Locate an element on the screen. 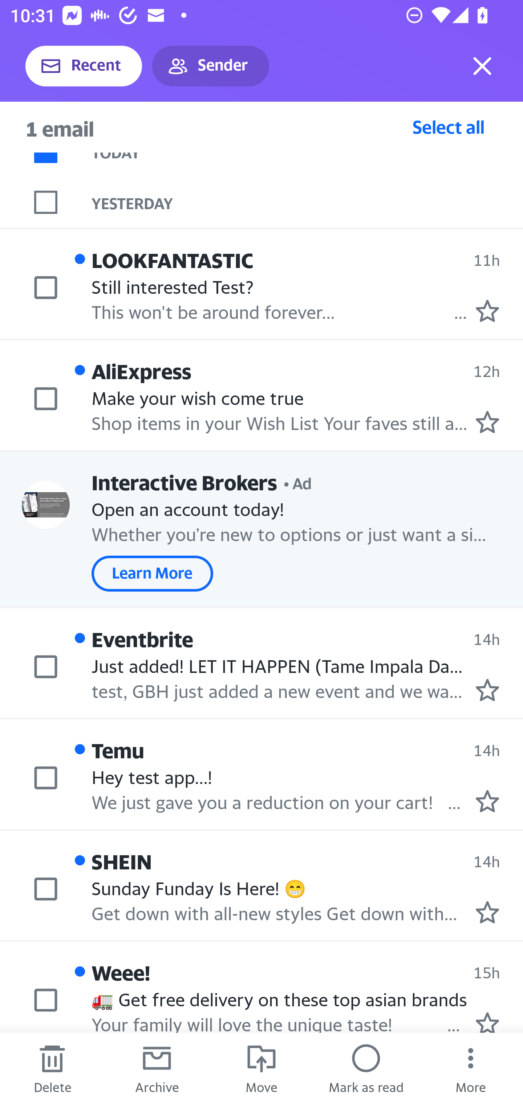  Exit selection mode is located at coordinates (482, 66).